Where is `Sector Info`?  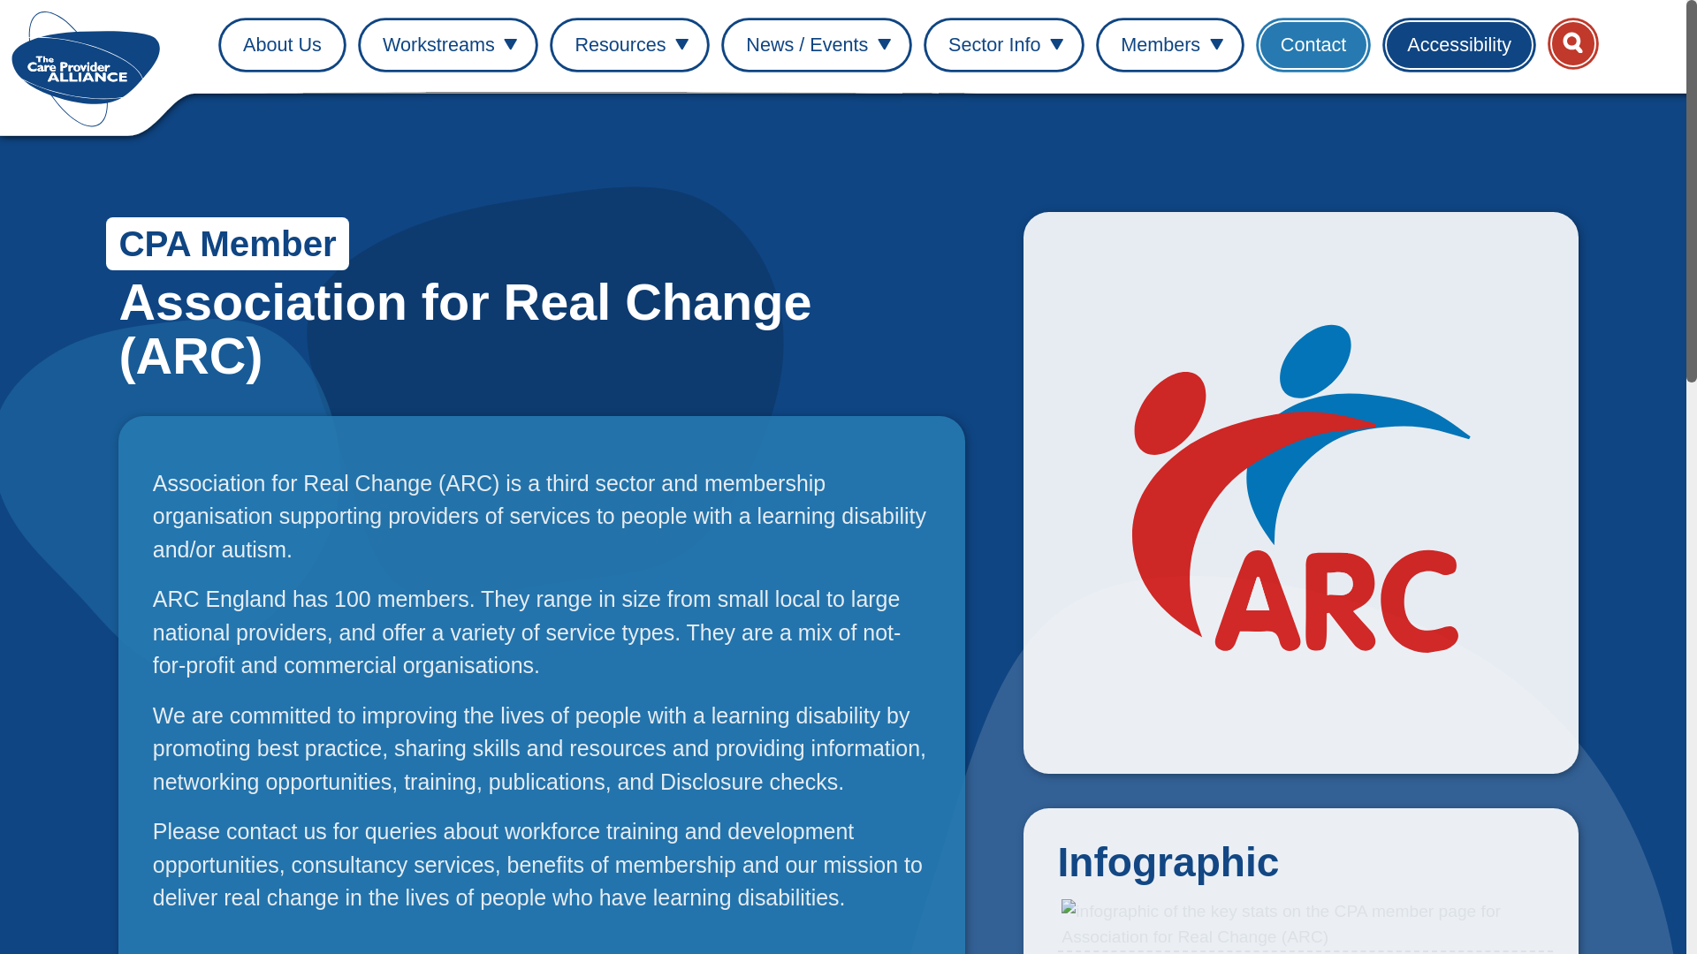 Sector Info is located at coordinates (1004, 44).